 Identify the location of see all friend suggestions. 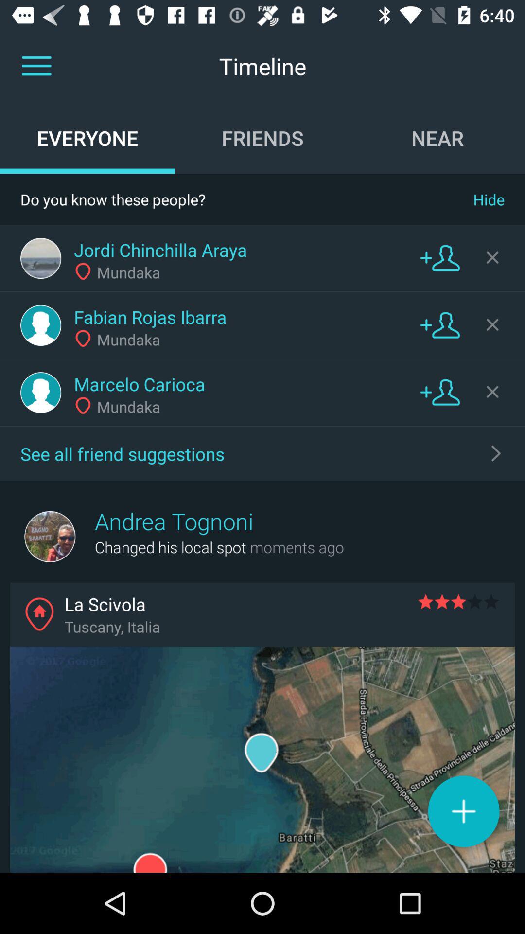
(496, 453).